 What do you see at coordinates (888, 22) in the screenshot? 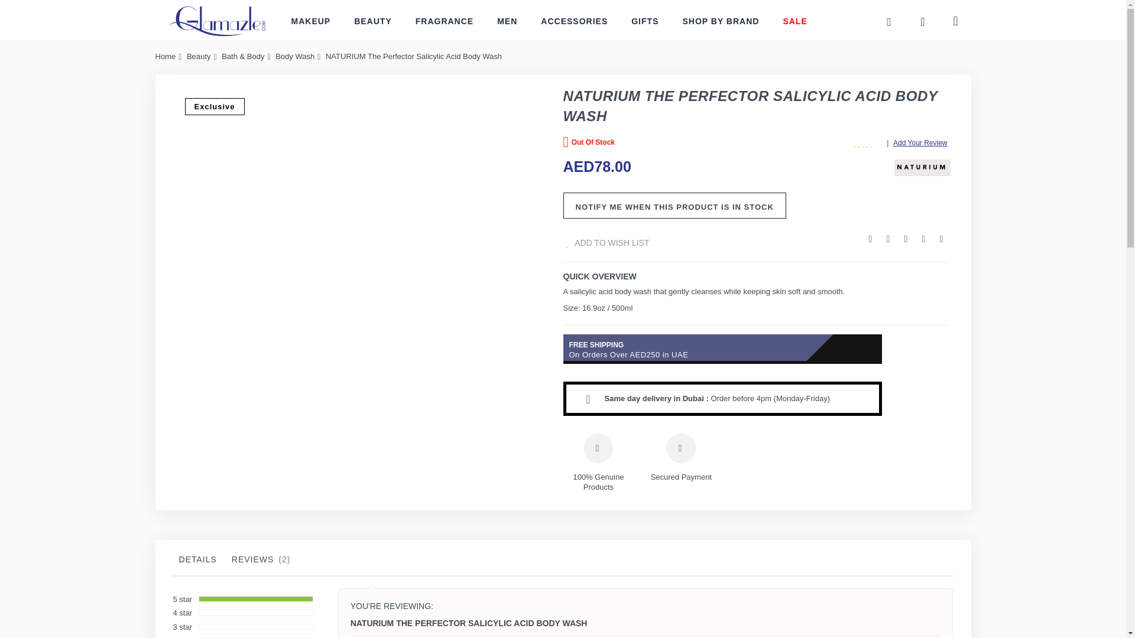
I see `SEARCH` at bounding box center [888, 22].